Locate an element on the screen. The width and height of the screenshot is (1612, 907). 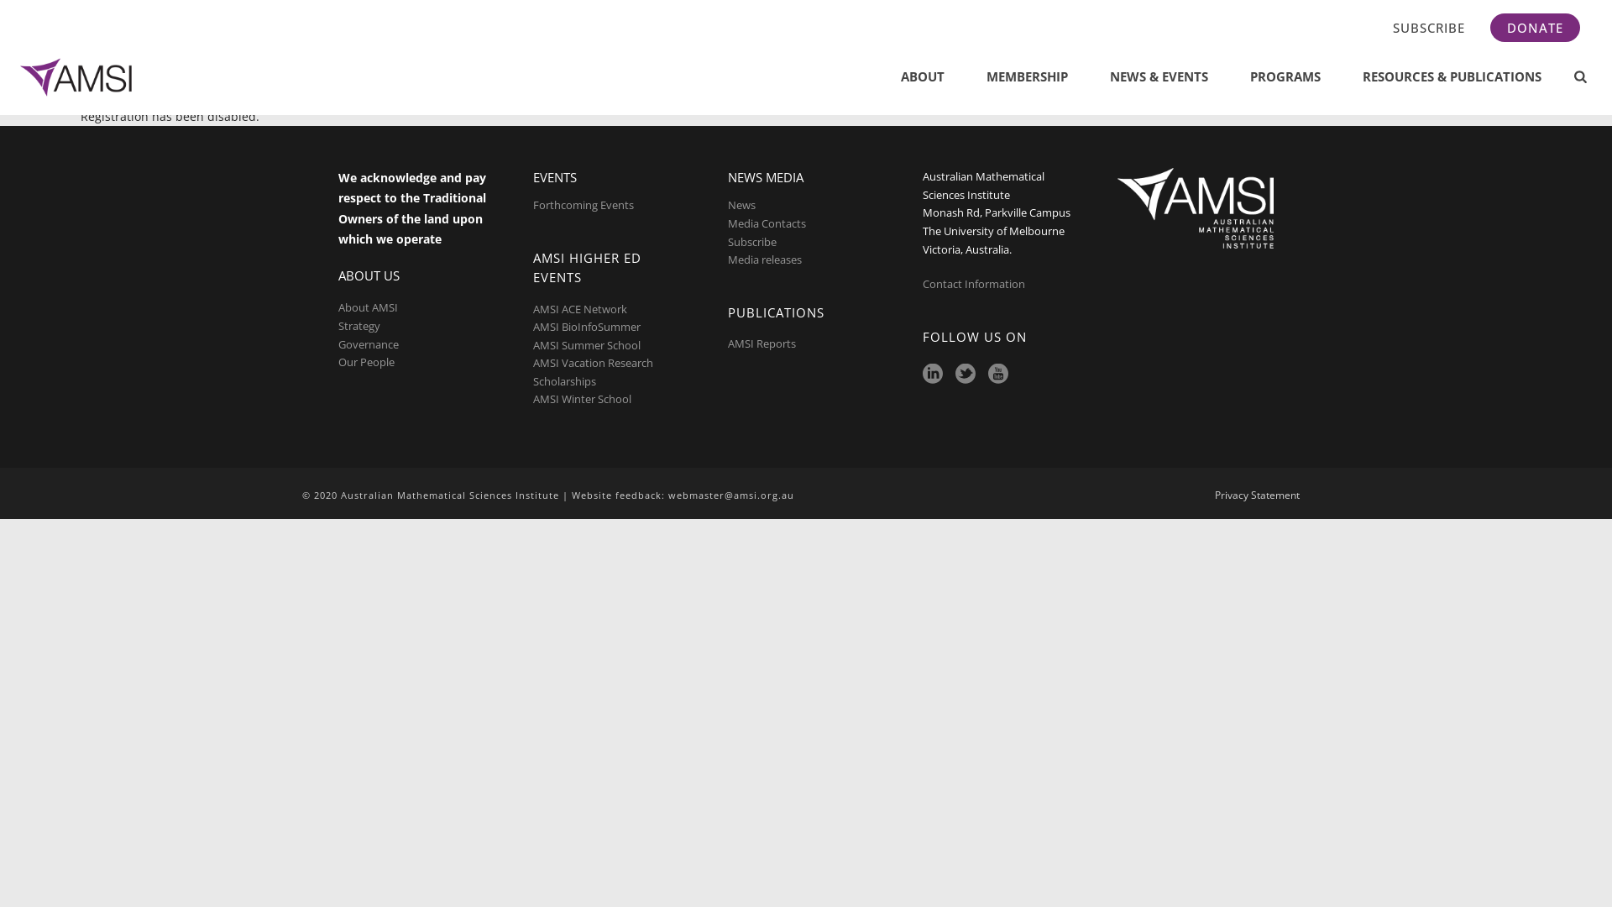
AMSI Summer School is located at coordinates (587, 345).